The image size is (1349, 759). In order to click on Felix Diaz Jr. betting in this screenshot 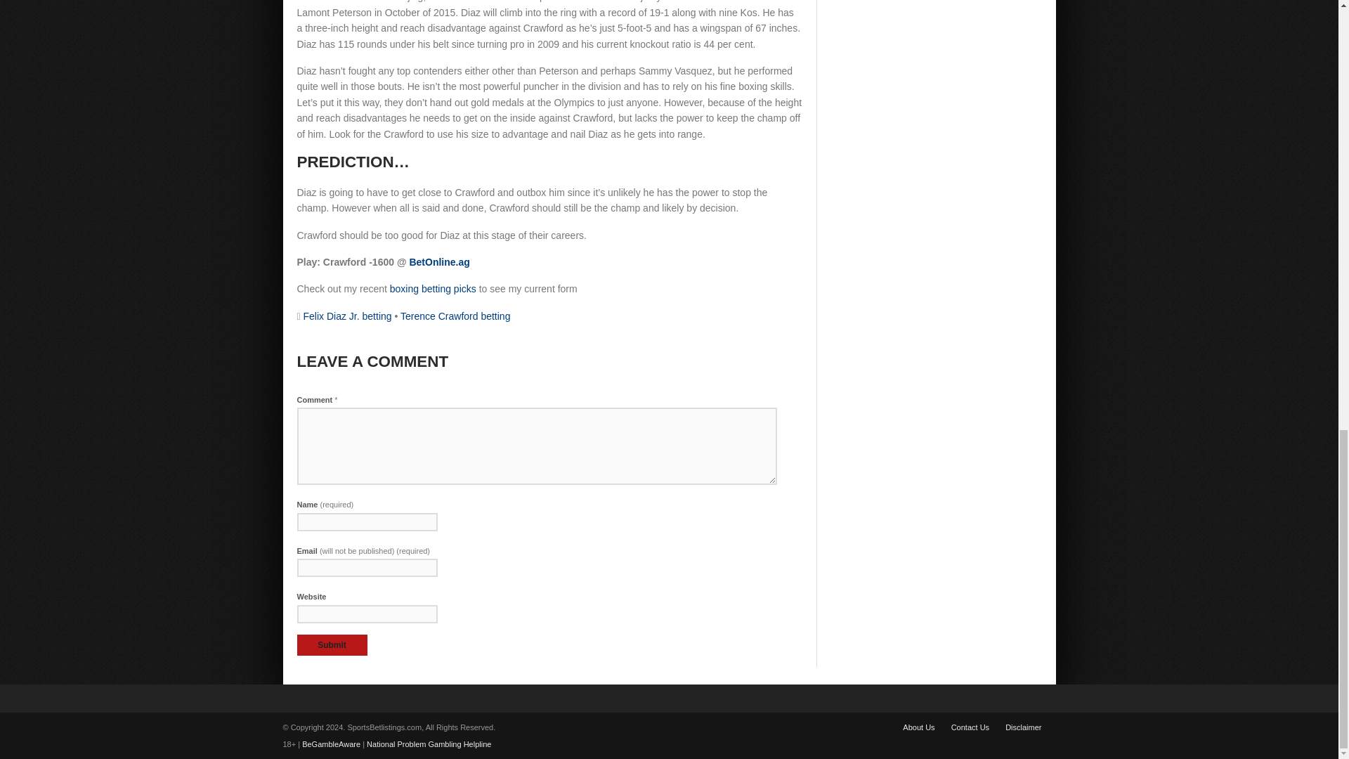, I will do `click(348, 316)`.